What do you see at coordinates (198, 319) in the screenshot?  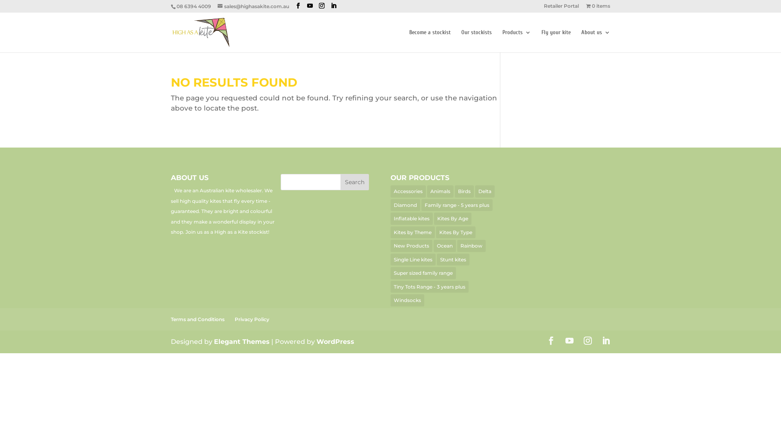 I see `Terms and Conditions` at bounding box center [198, 319].